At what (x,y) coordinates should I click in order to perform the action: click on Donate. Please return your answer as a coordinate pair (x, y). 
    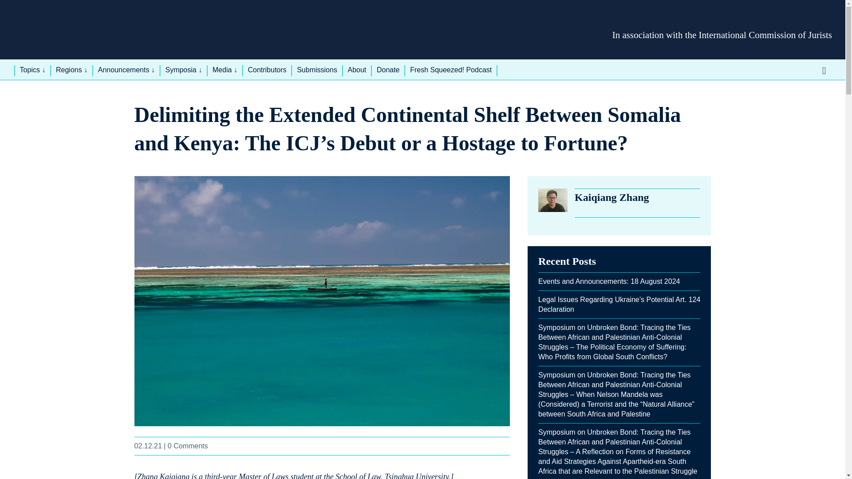
    Looking at the image, I should click on (388, 70).